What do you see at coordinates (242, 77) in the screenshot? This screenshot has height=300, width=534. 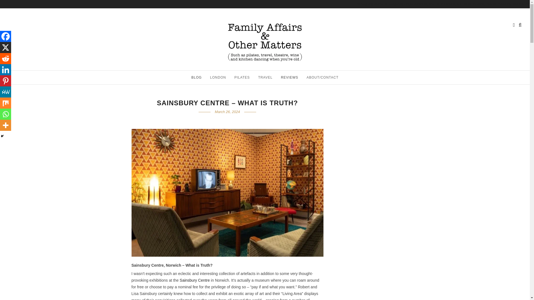 I see `PILATES` at bounding box center [242, 77].